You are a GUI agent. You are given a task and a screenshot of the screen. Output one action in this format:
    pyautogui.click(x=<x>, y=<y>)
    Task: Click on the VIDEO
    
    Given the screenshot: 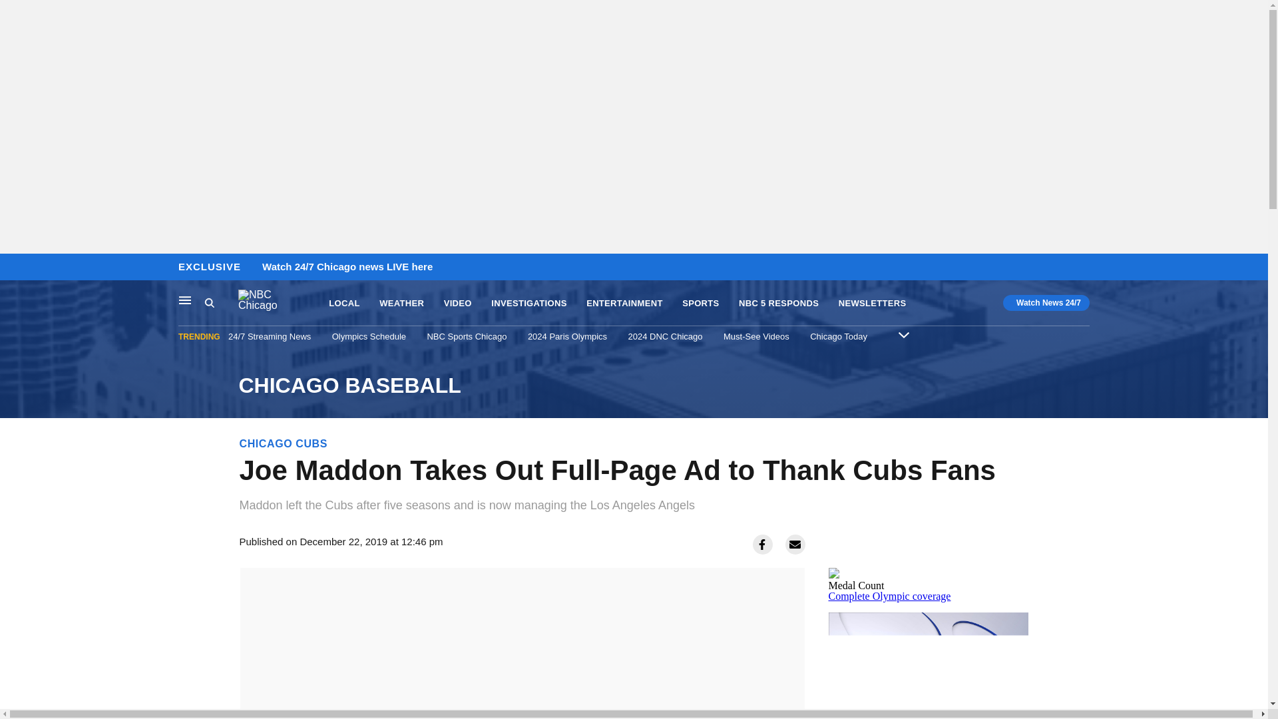 What is the action you would take?
    pyautogui.click(x=457, y=304)
    